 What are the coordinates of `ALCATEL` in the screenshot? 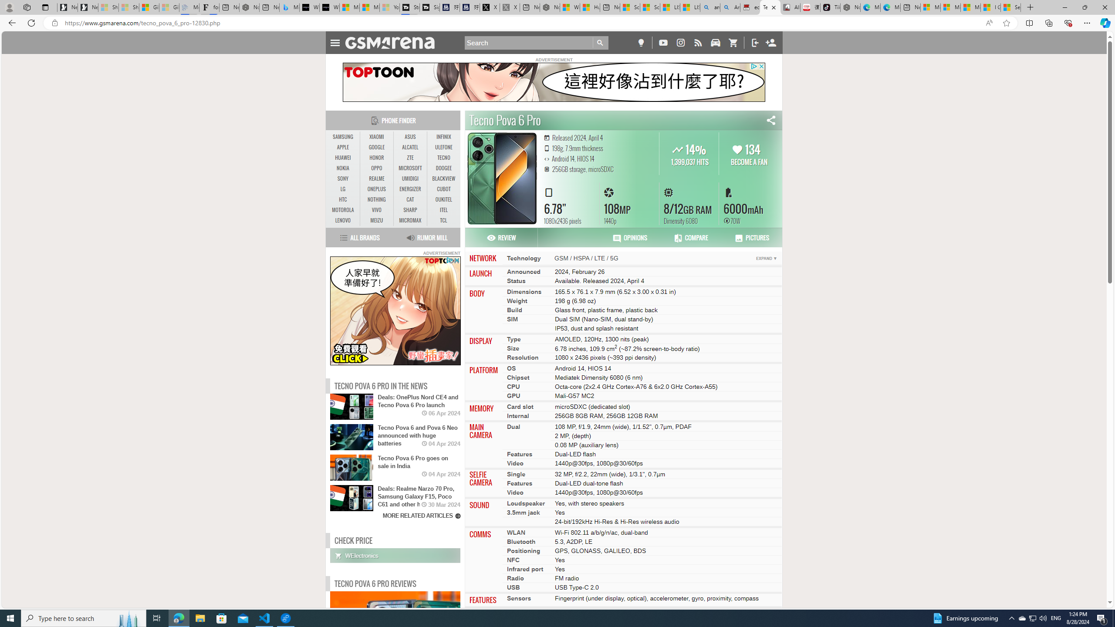 It's located at (410, 147).